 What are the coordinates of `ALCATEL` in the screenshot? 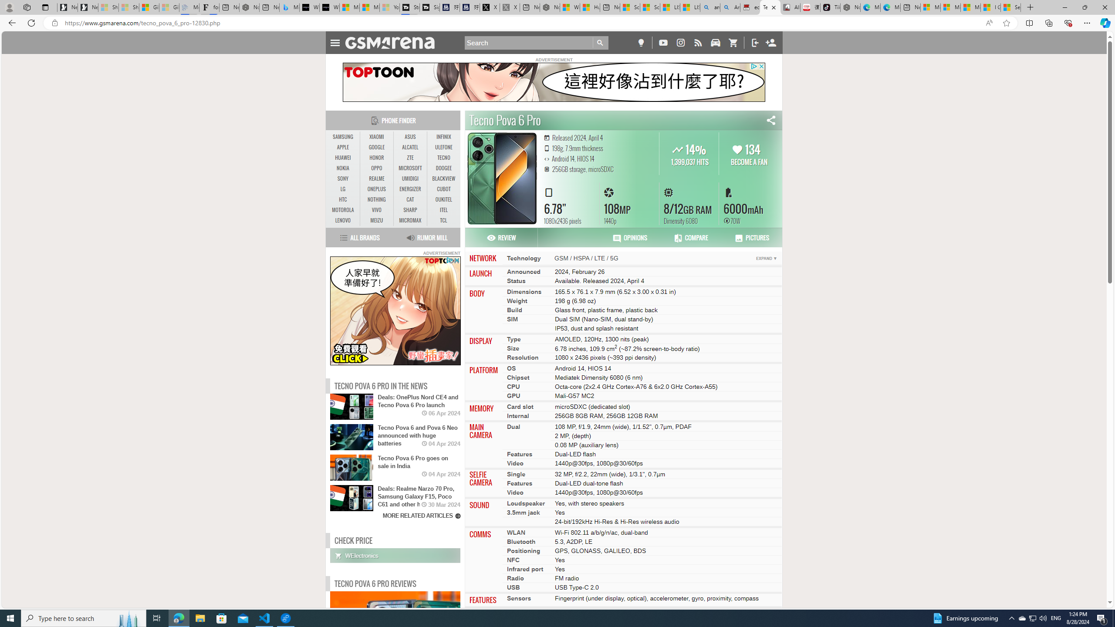 It's located at (410, 147).